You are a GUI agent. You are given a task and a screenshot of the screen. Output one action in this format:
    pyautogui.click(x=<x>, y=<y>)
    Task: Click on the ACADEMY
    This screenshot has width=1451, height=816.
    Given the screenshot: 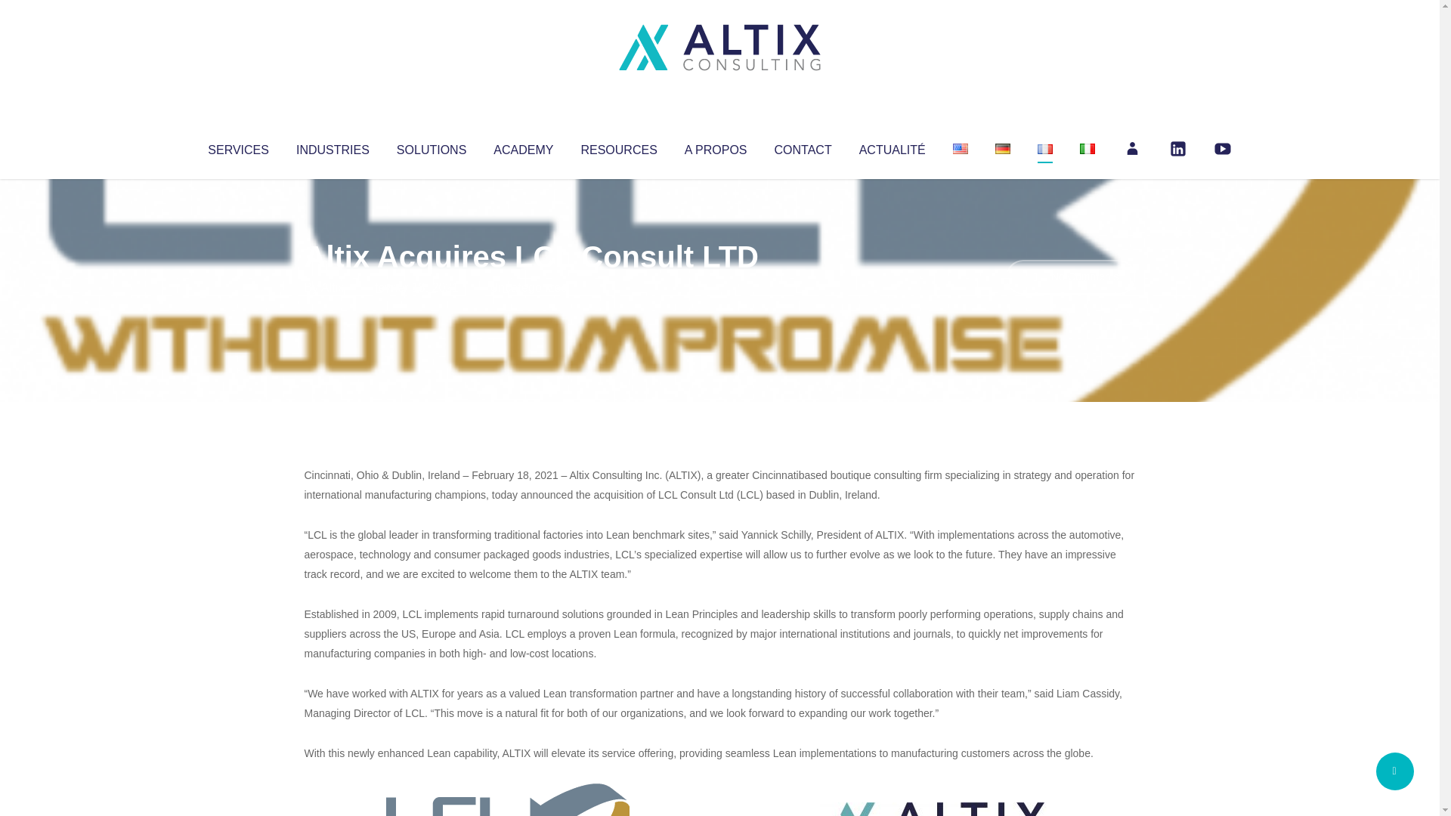 What is the action you would take?
    pyautogui.click(x=523, y=147)
    